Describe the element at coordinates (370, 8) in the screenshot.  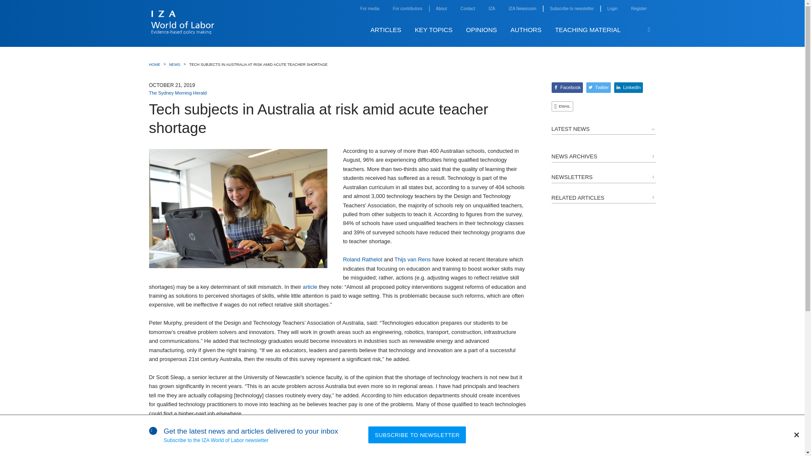
I see `For media` at that location.